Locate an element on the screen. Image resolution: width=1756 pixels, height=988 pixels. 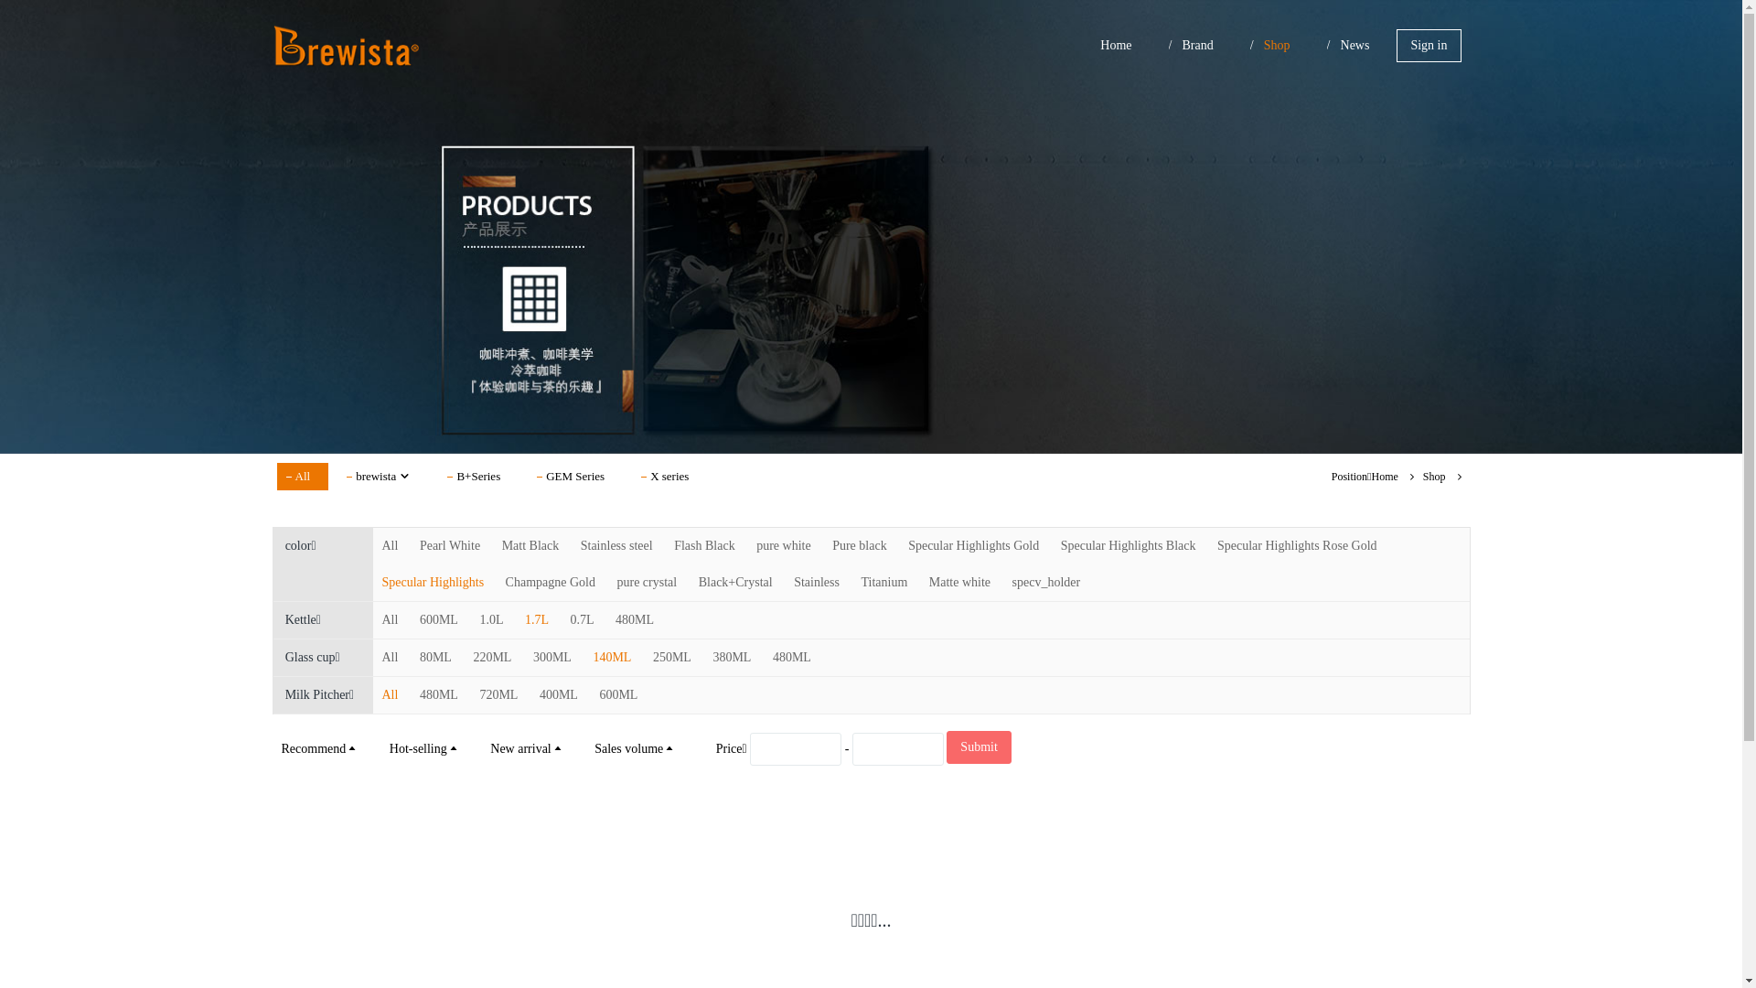
Brewista In Asia is located at coordinates (349, 46).